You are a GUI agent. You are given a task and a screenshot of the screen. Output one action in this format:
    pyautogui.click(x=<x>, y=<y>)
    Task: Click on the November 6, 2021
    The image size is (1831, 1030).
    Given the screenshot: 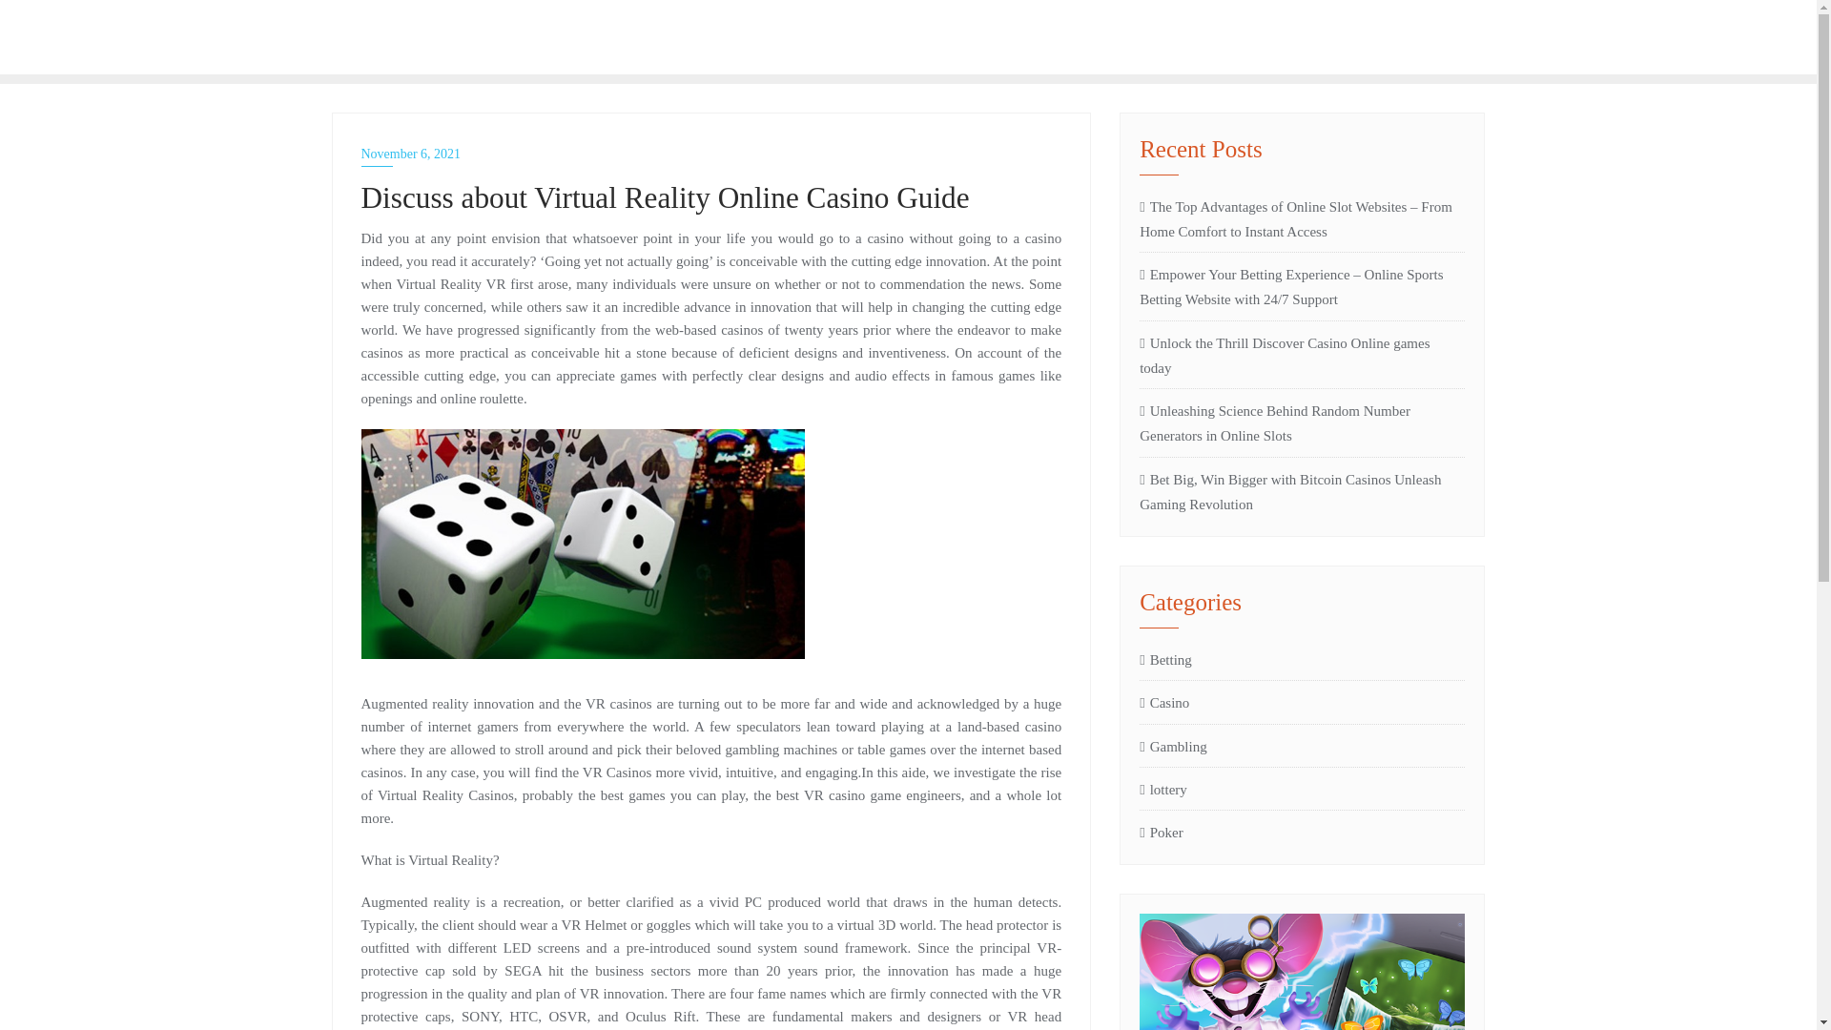 What is the action you would take?
    pyautogui.click(x=711, y=154)
    